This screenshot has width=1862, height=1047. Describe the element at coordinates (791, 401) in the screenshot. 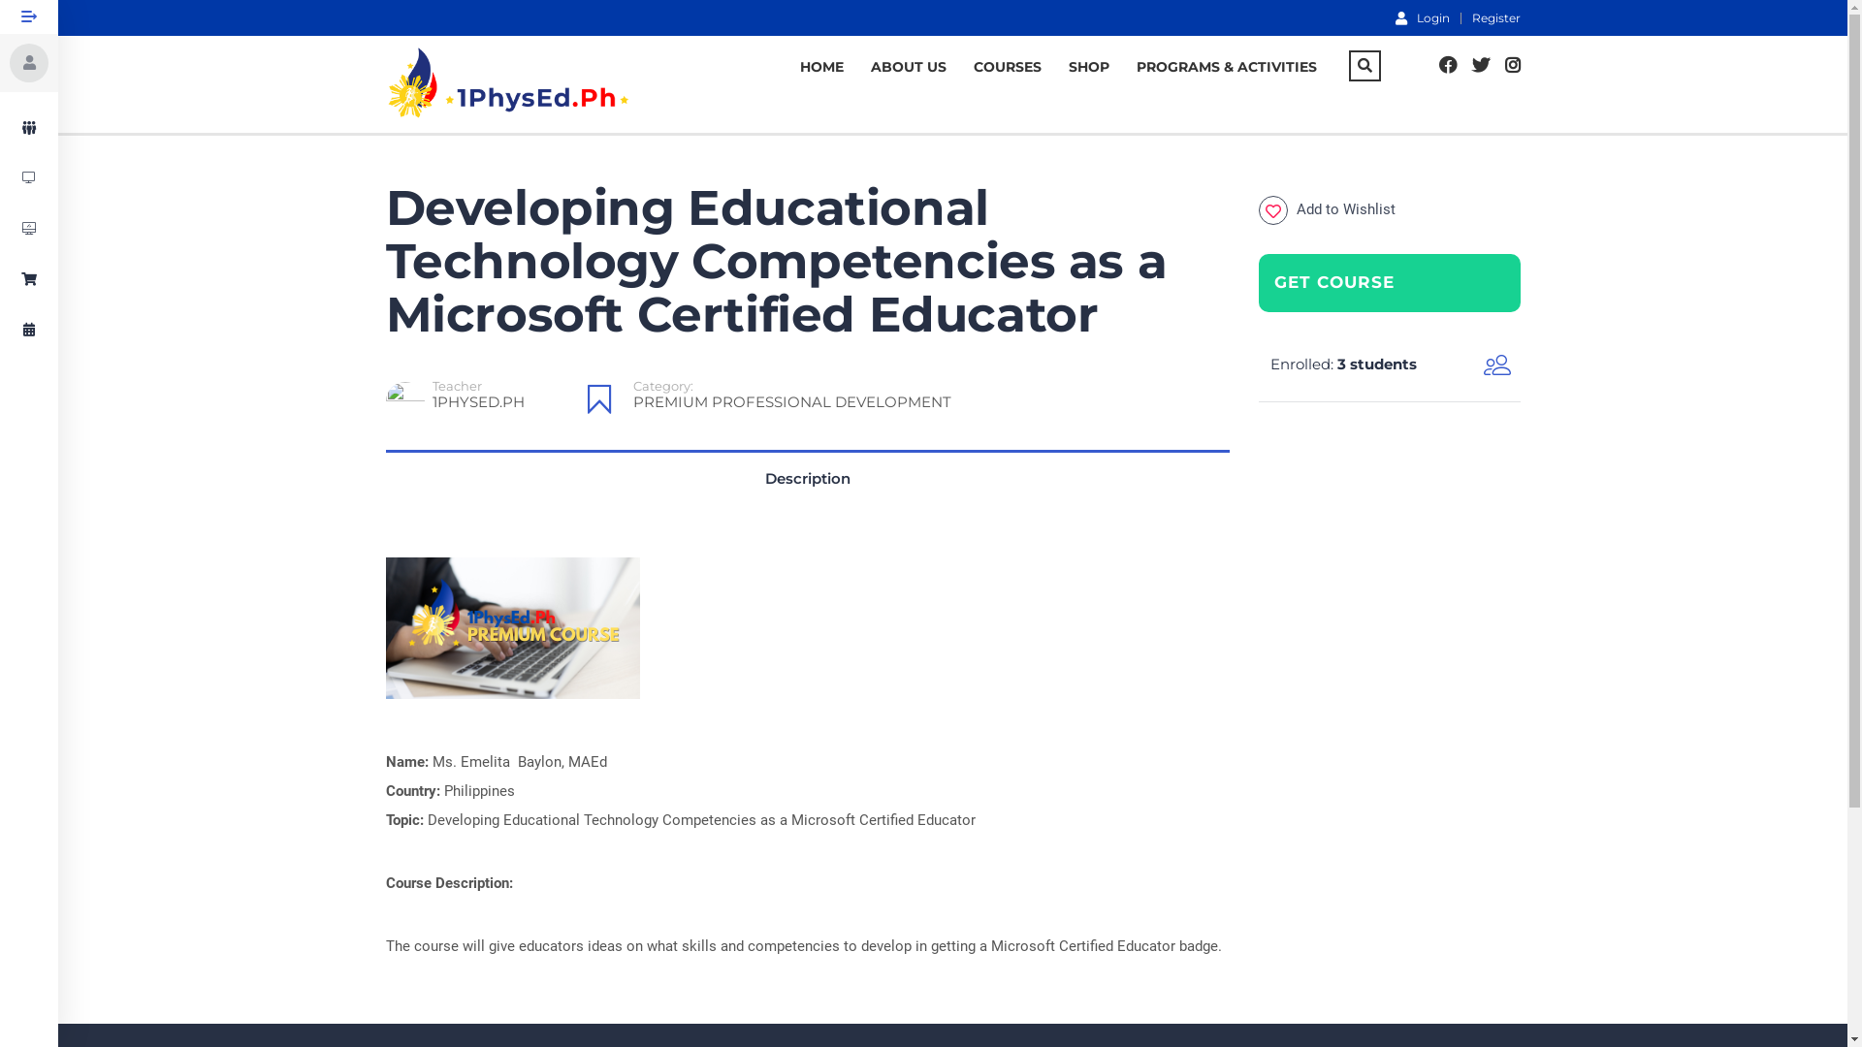

I see `PREMIUM PROFESSIONAL DEVELOPMENT` at that location.